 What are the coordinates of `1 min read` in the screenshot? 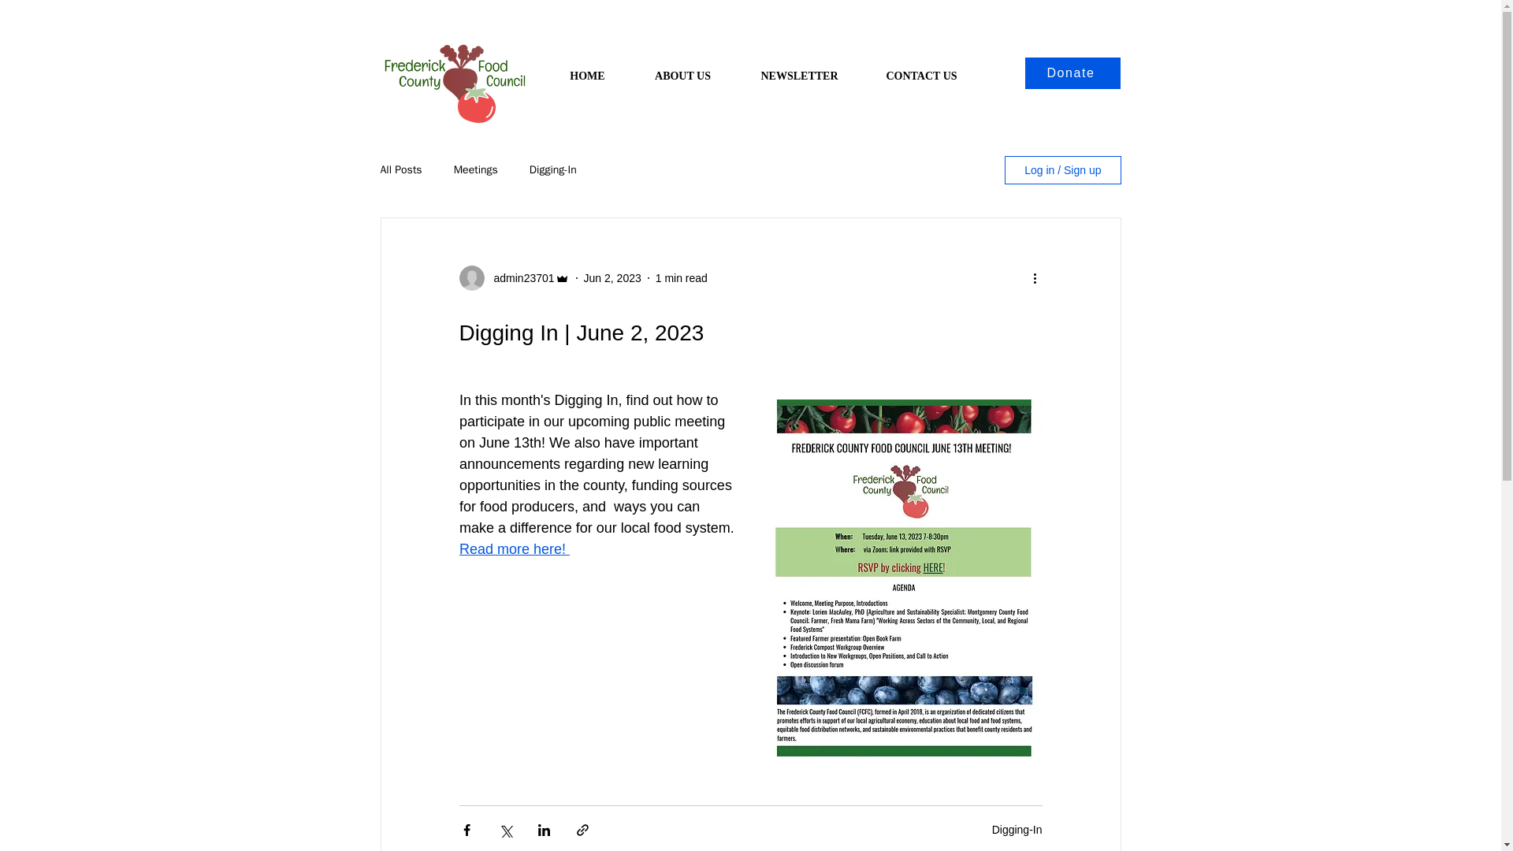 It's located at (681, 277).